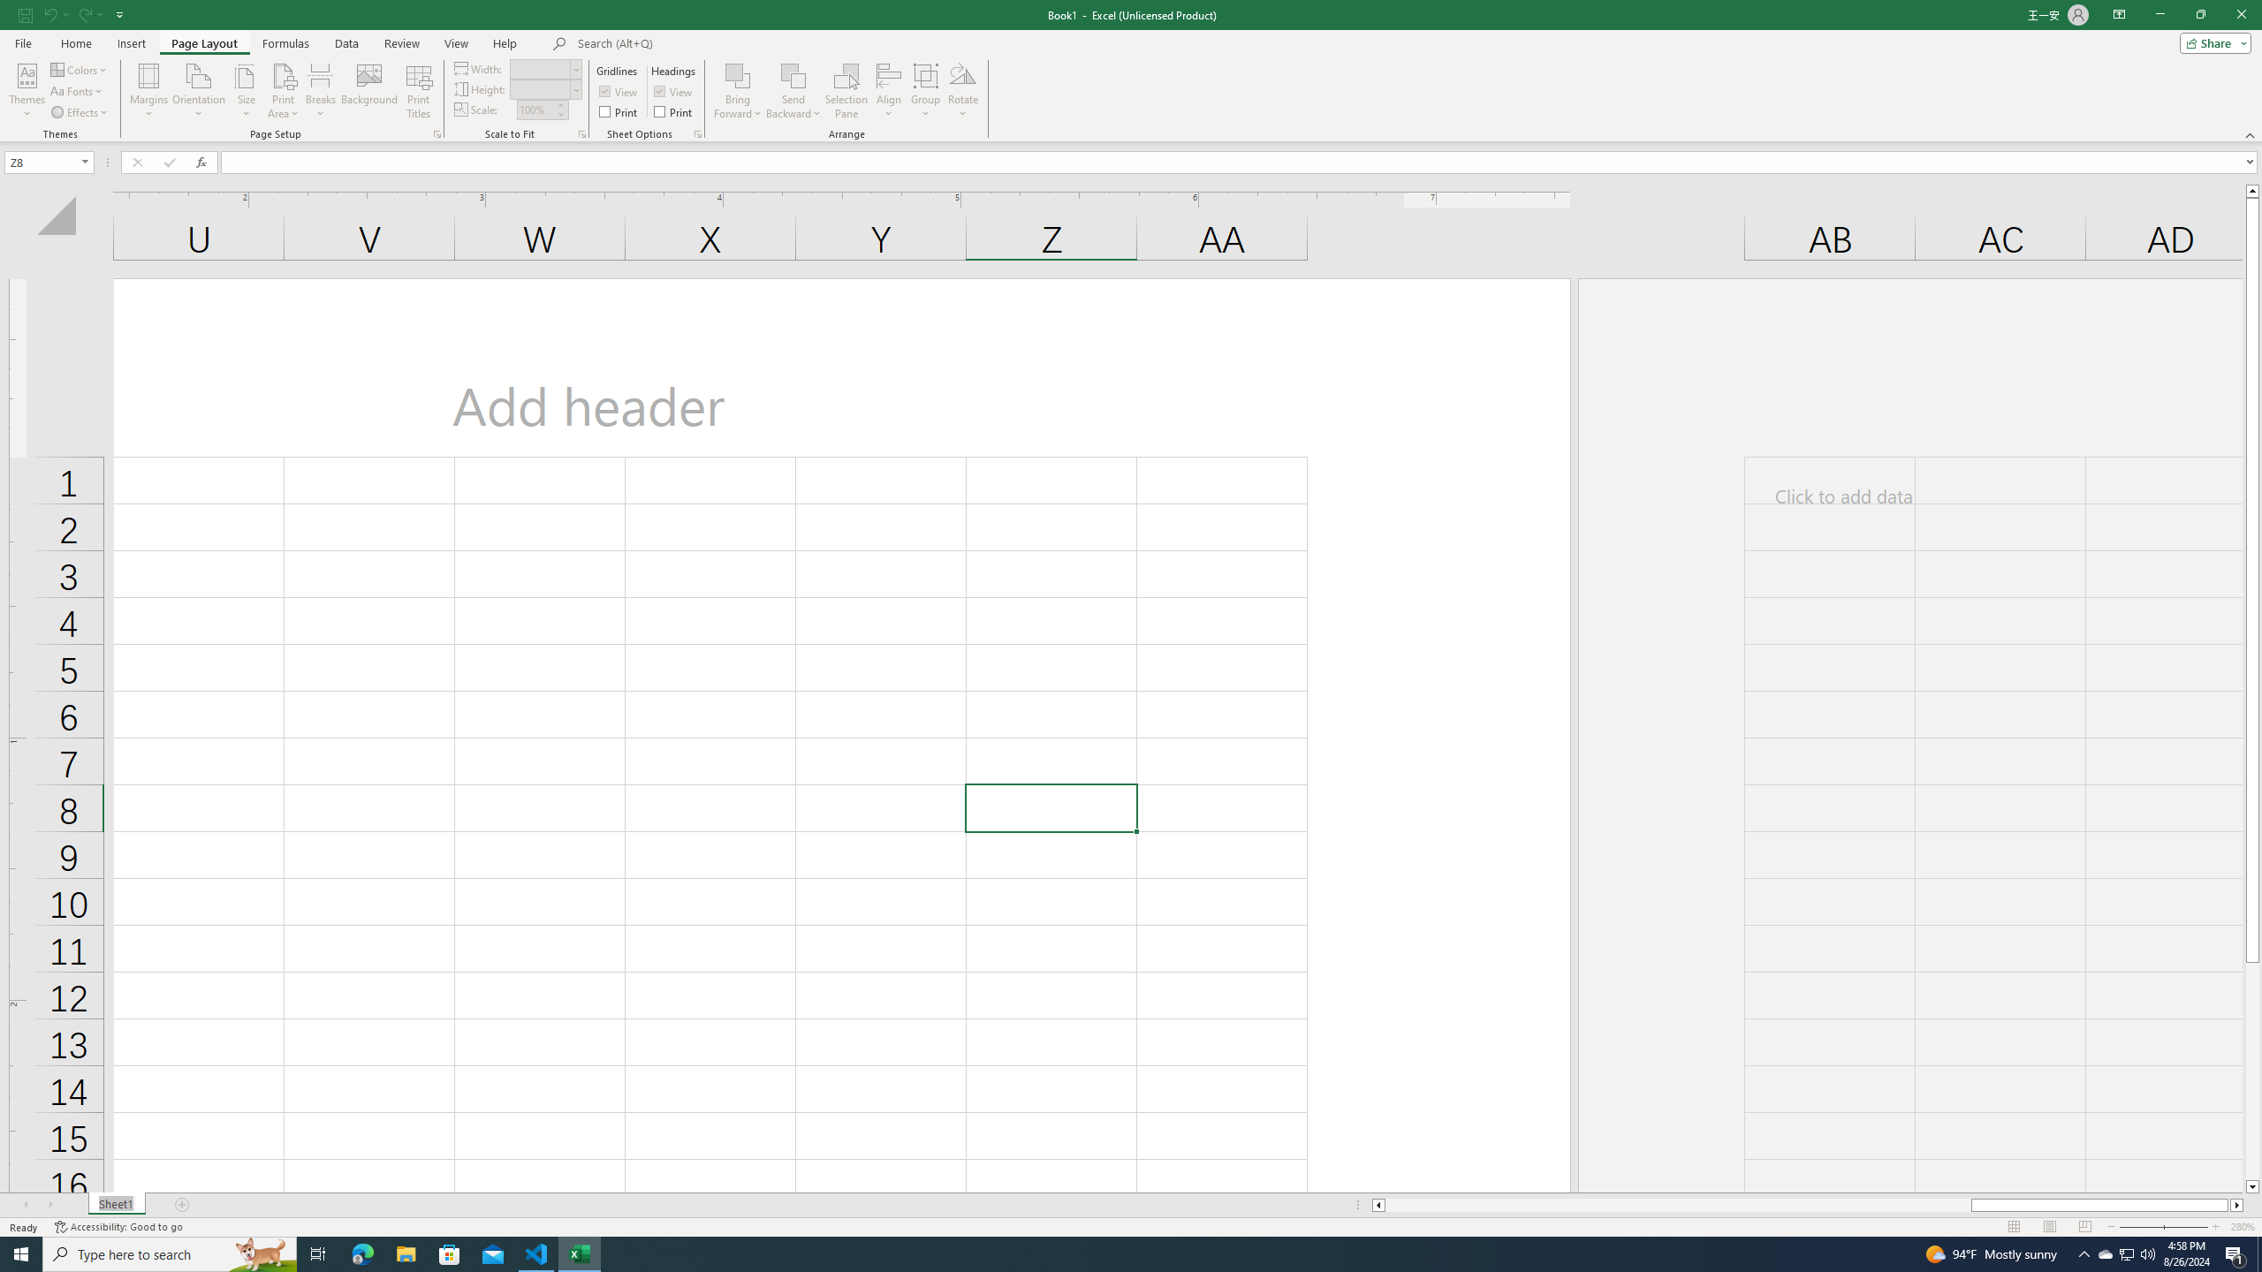 This screenshot has height=1272, width=2262. I want to click on Zoom In, so click(2215, 1227).